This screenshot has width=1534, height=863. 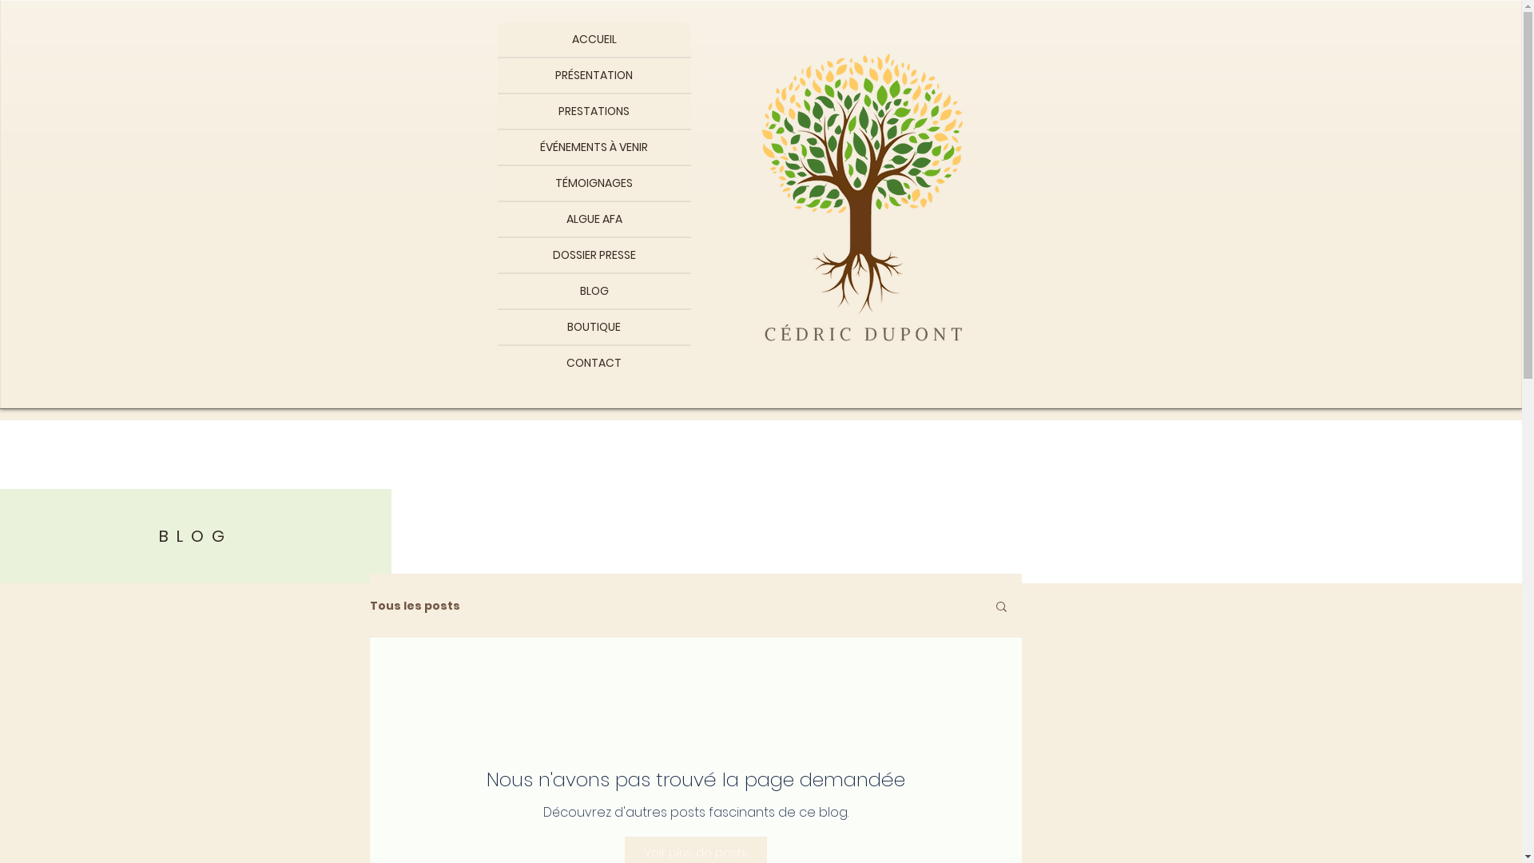 What do you see at coordinates (414, 606) in the screenshot?
I see `Tous les posts` at bounding box center [414, 606].